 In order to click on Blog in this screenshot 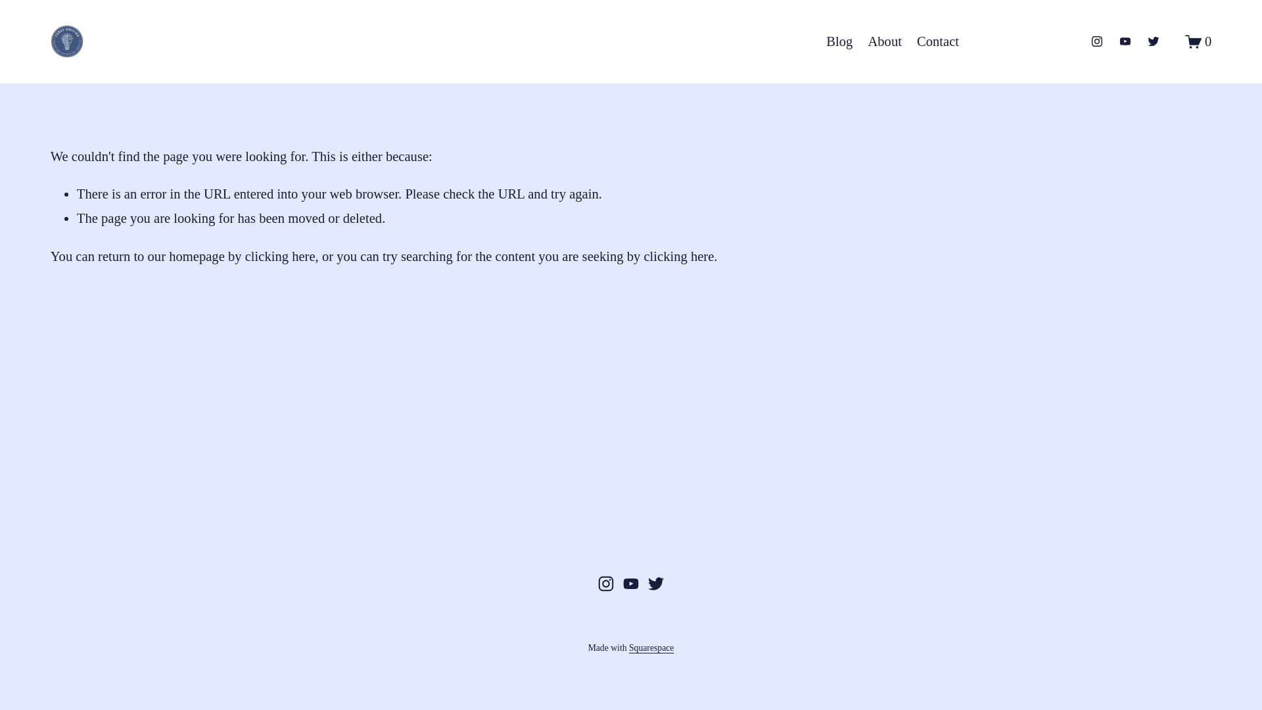, I will do `click(839, 42)`.